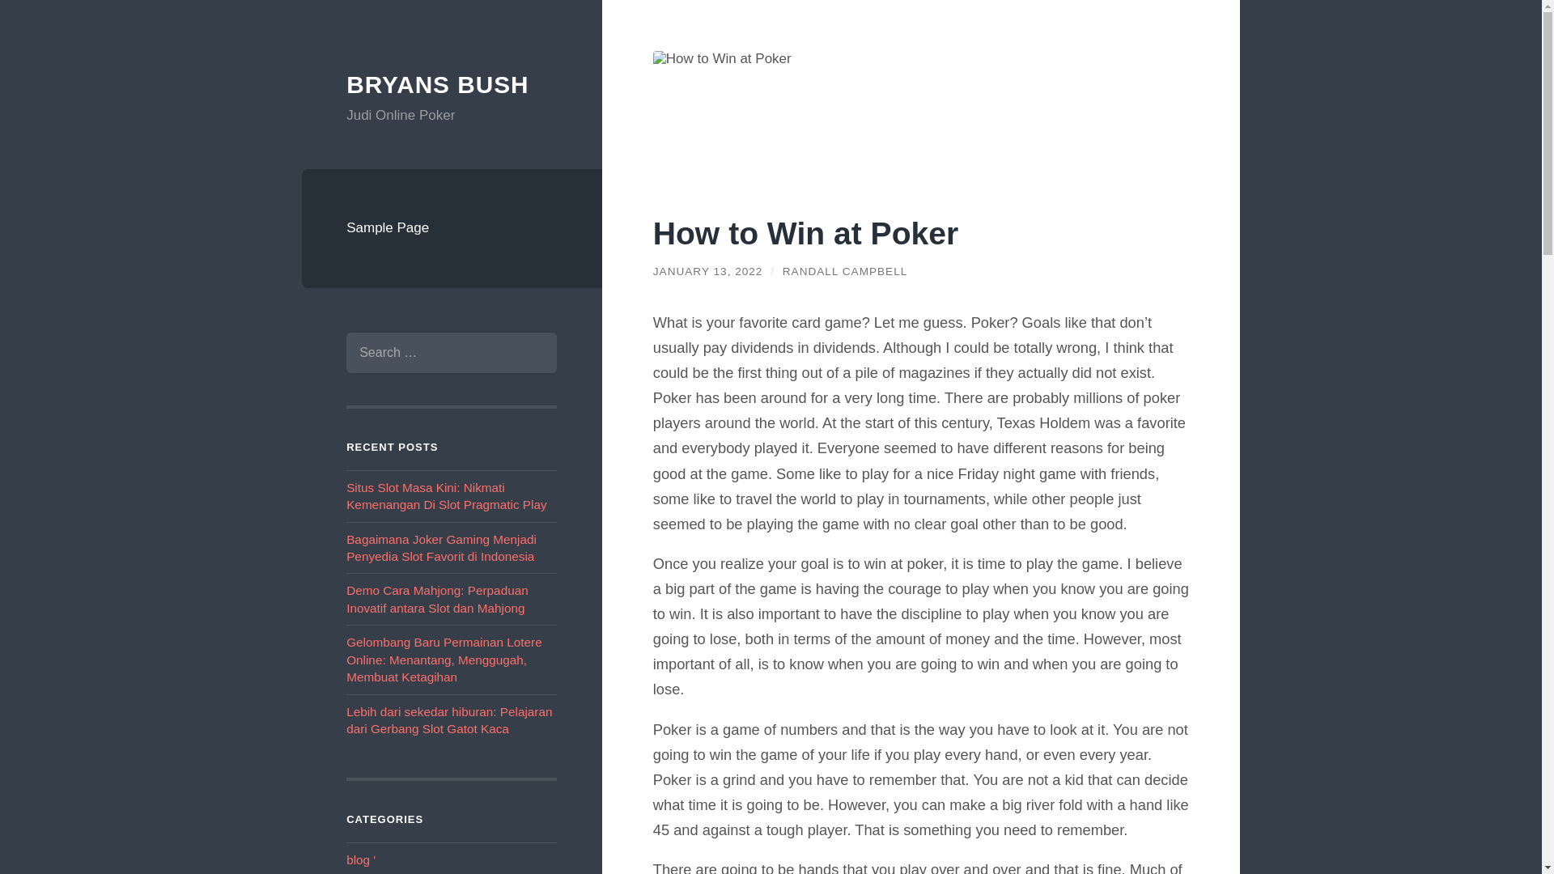  I want to click on blog ', so click(361, 859).